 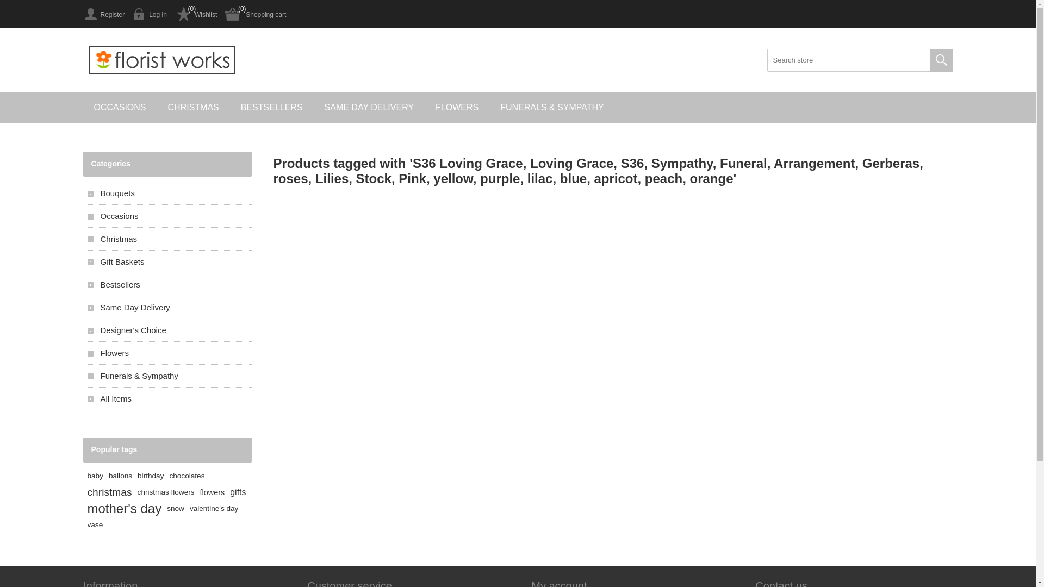 What do you see at coordinates (166, 492) in the screenshot?
I see `christmas flowers` at bounding box center [166, 492].